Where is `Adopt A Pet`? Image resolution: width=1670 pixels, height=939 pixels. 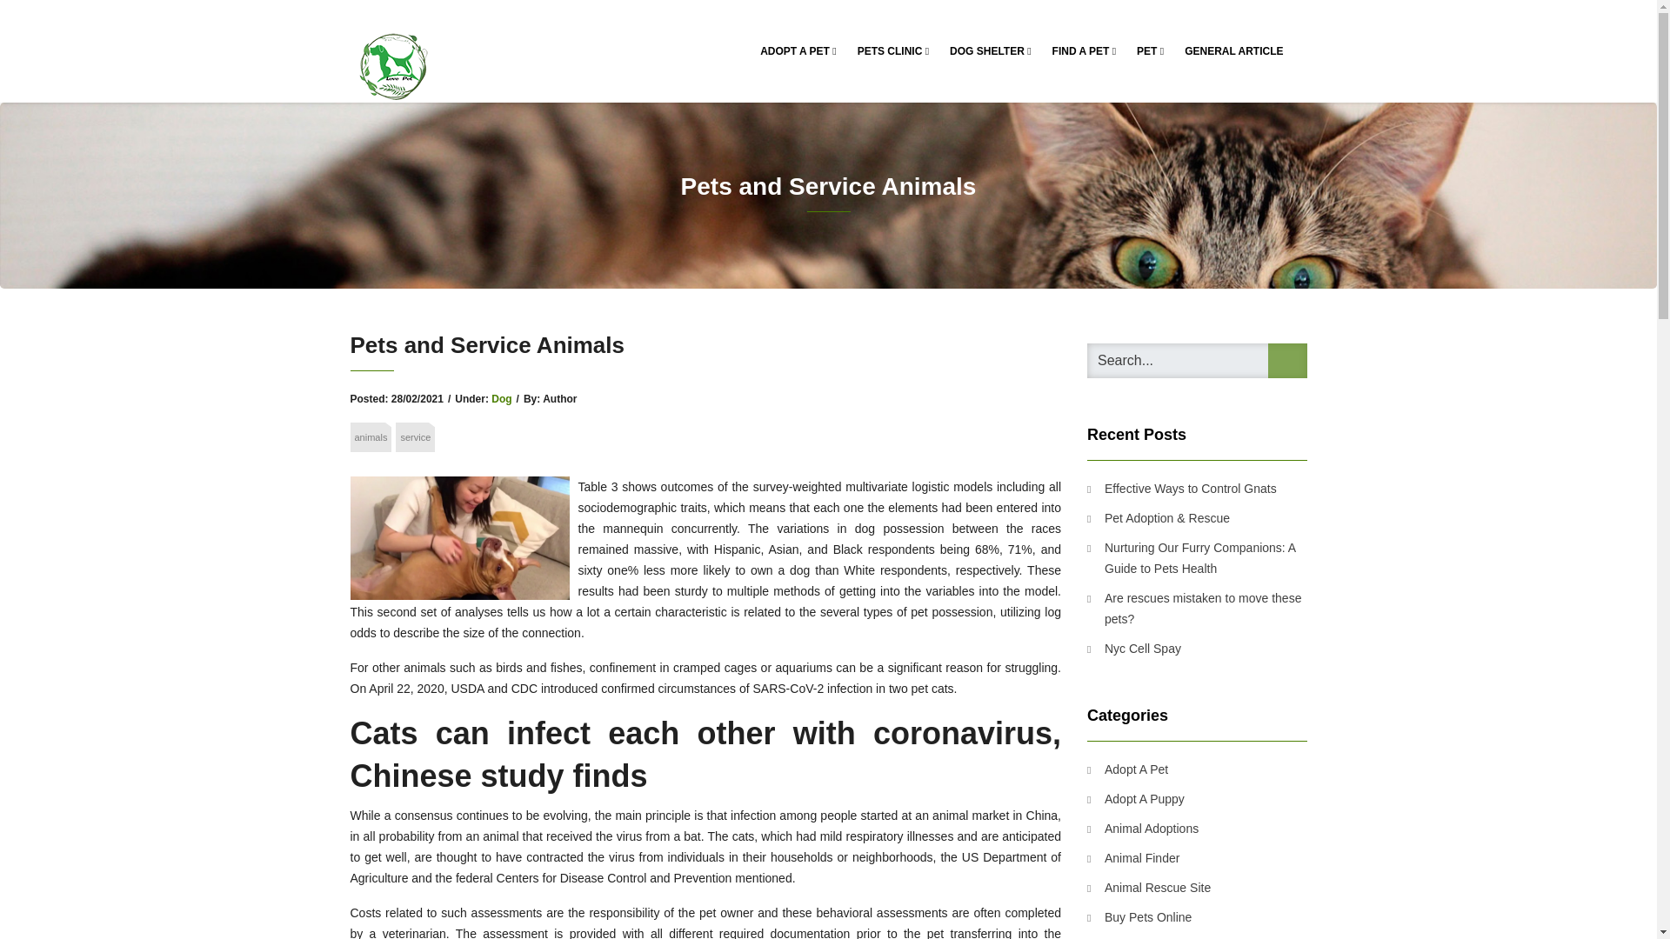 Adopt A Pet is located at coordinates (1127, 769).